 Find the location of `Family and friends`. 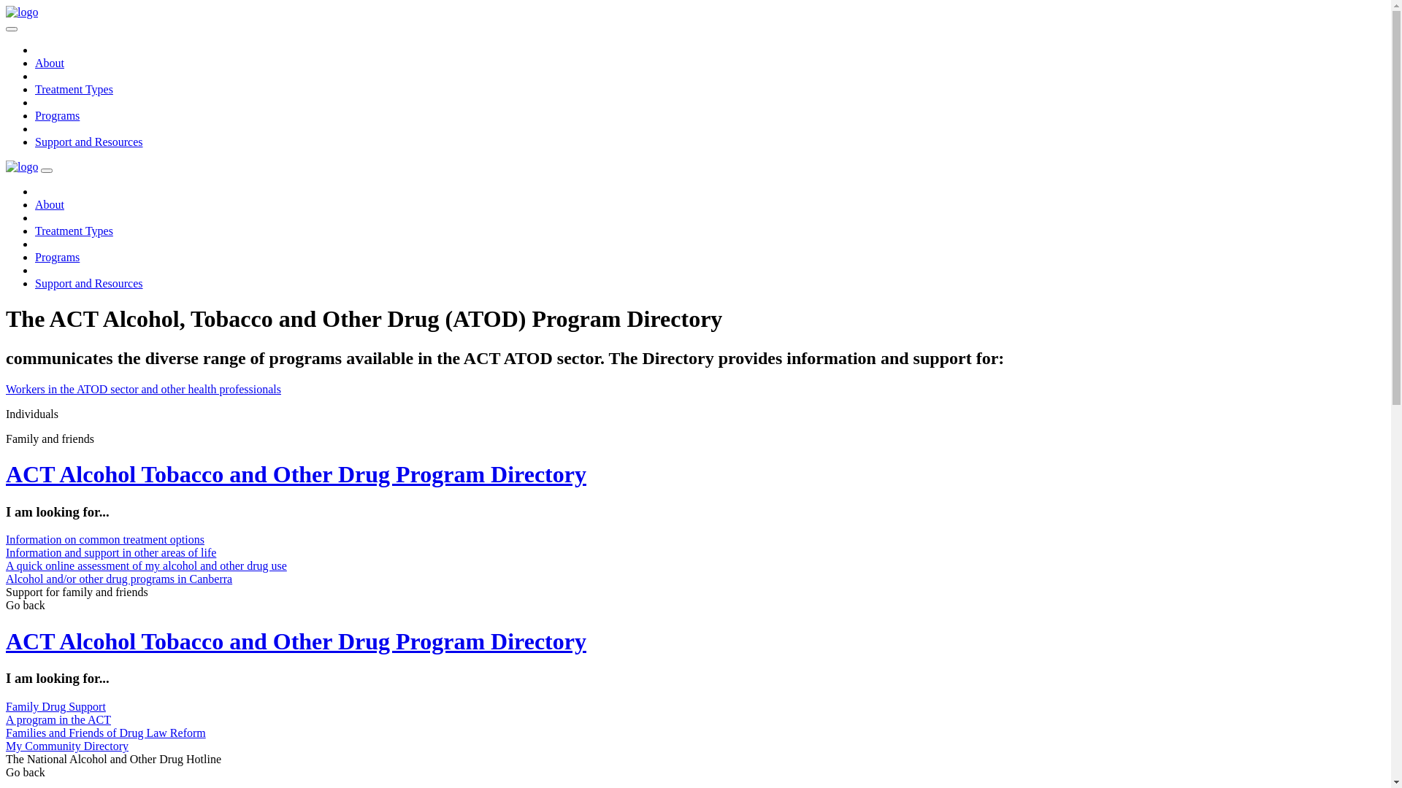

Family and friends is located at coordinates (695, 439).